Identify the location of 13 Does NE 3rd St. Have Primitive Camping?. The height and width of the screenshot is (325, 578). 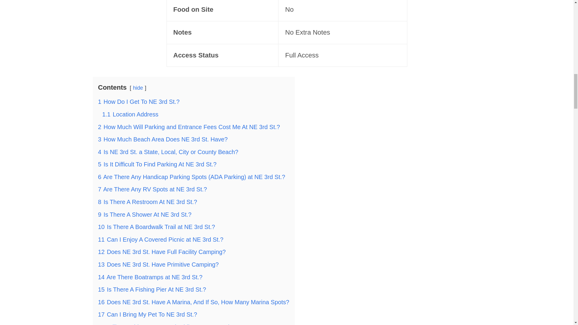
(158, 264).